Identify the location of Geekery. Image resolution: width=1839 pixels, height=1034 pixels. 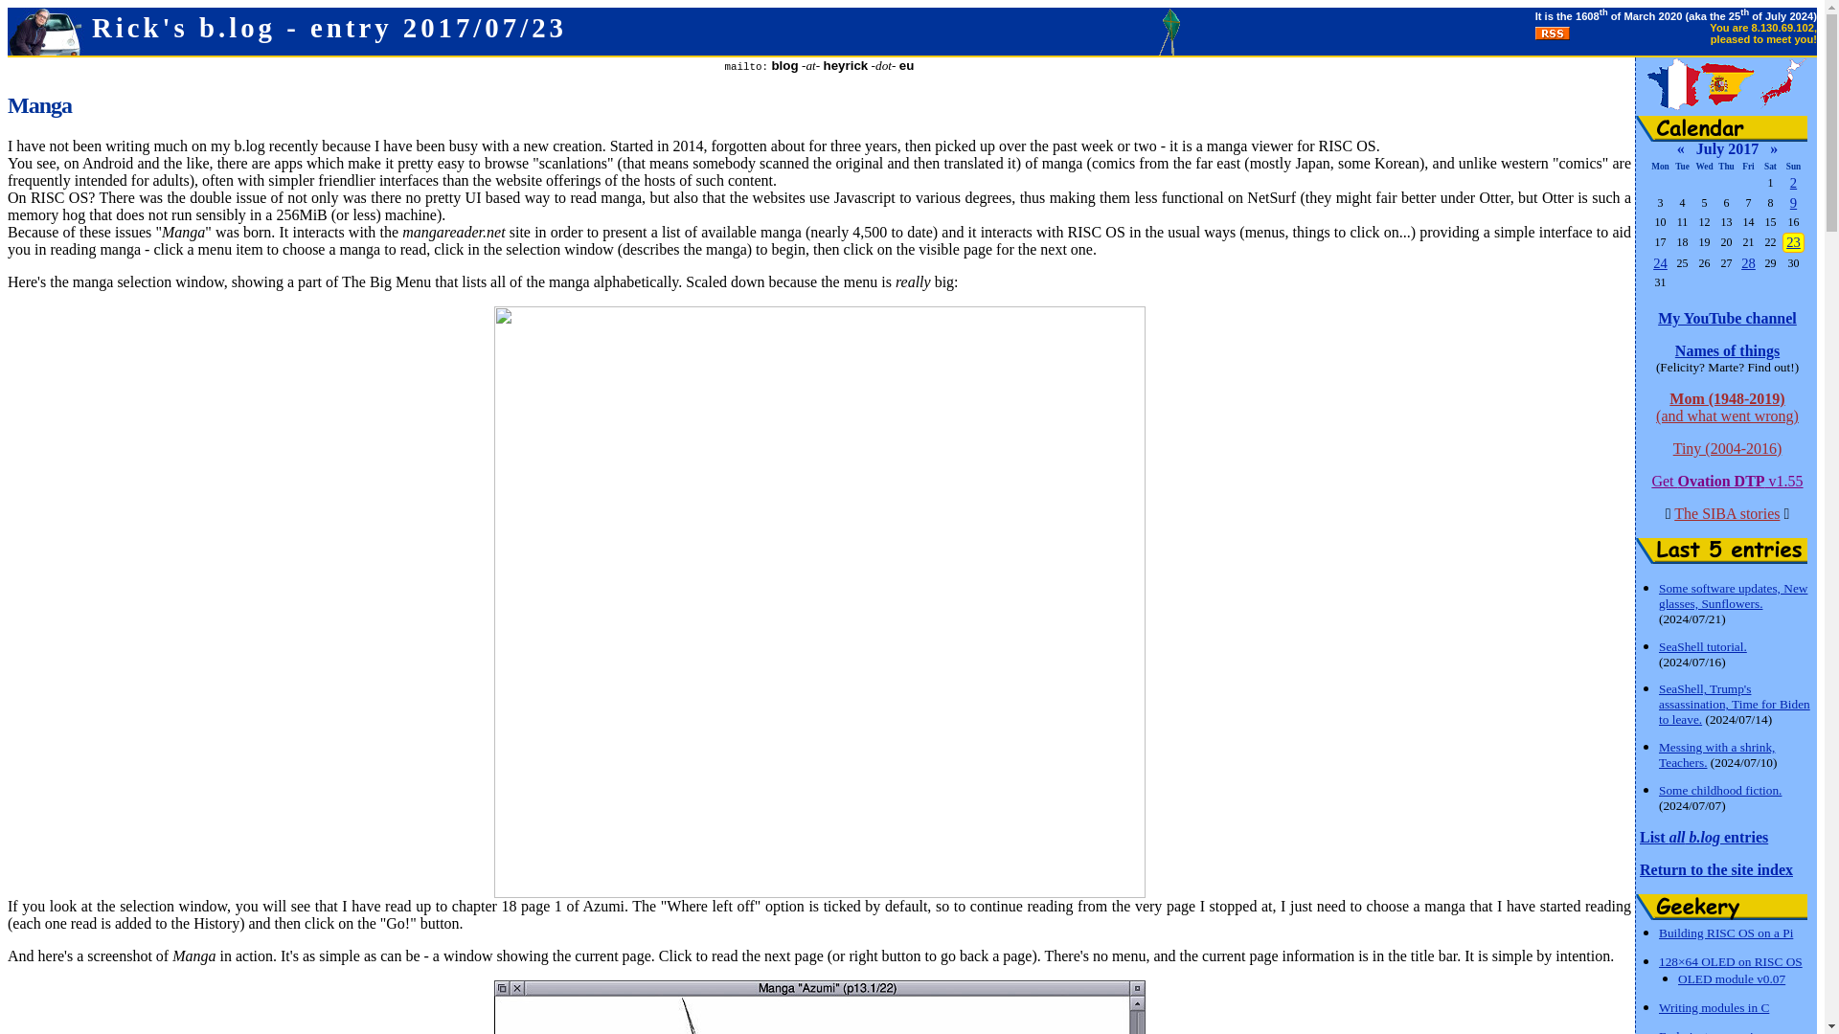
(1722, 908).